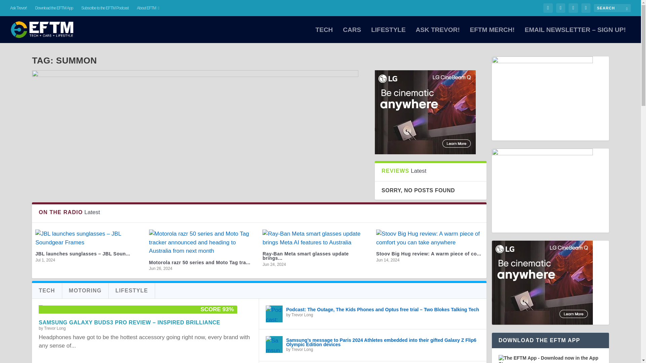  Describe the element at coordinates (19, 8) in the screenshot. I see `Ask Trevor!` at that location.